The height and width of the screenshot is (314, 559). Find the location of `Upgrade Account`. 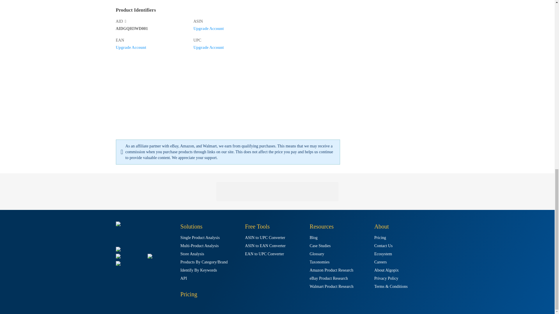

Upgrade Account is located at coordinates (208, 47).